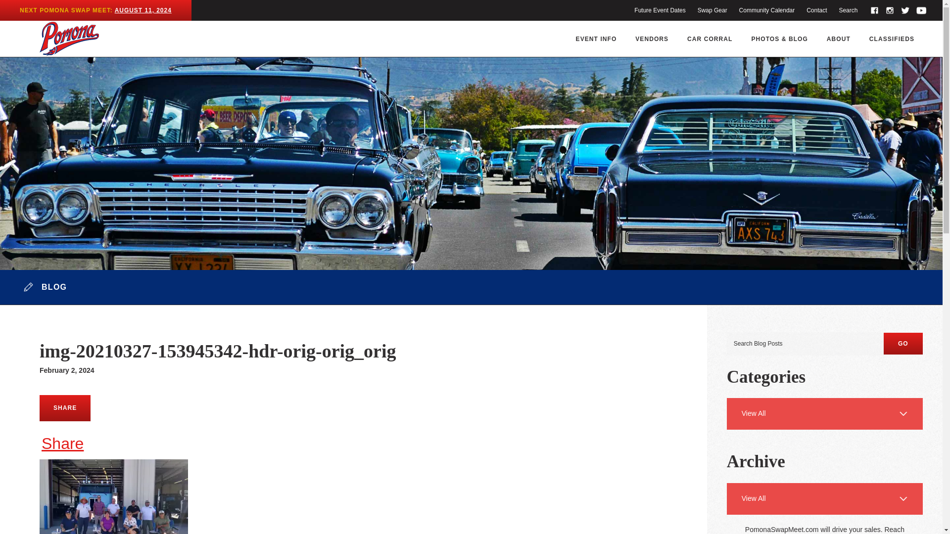  Describe the element at coordinates (710, 39) in the screenshot. I see `CAR CORRAL` at that location.